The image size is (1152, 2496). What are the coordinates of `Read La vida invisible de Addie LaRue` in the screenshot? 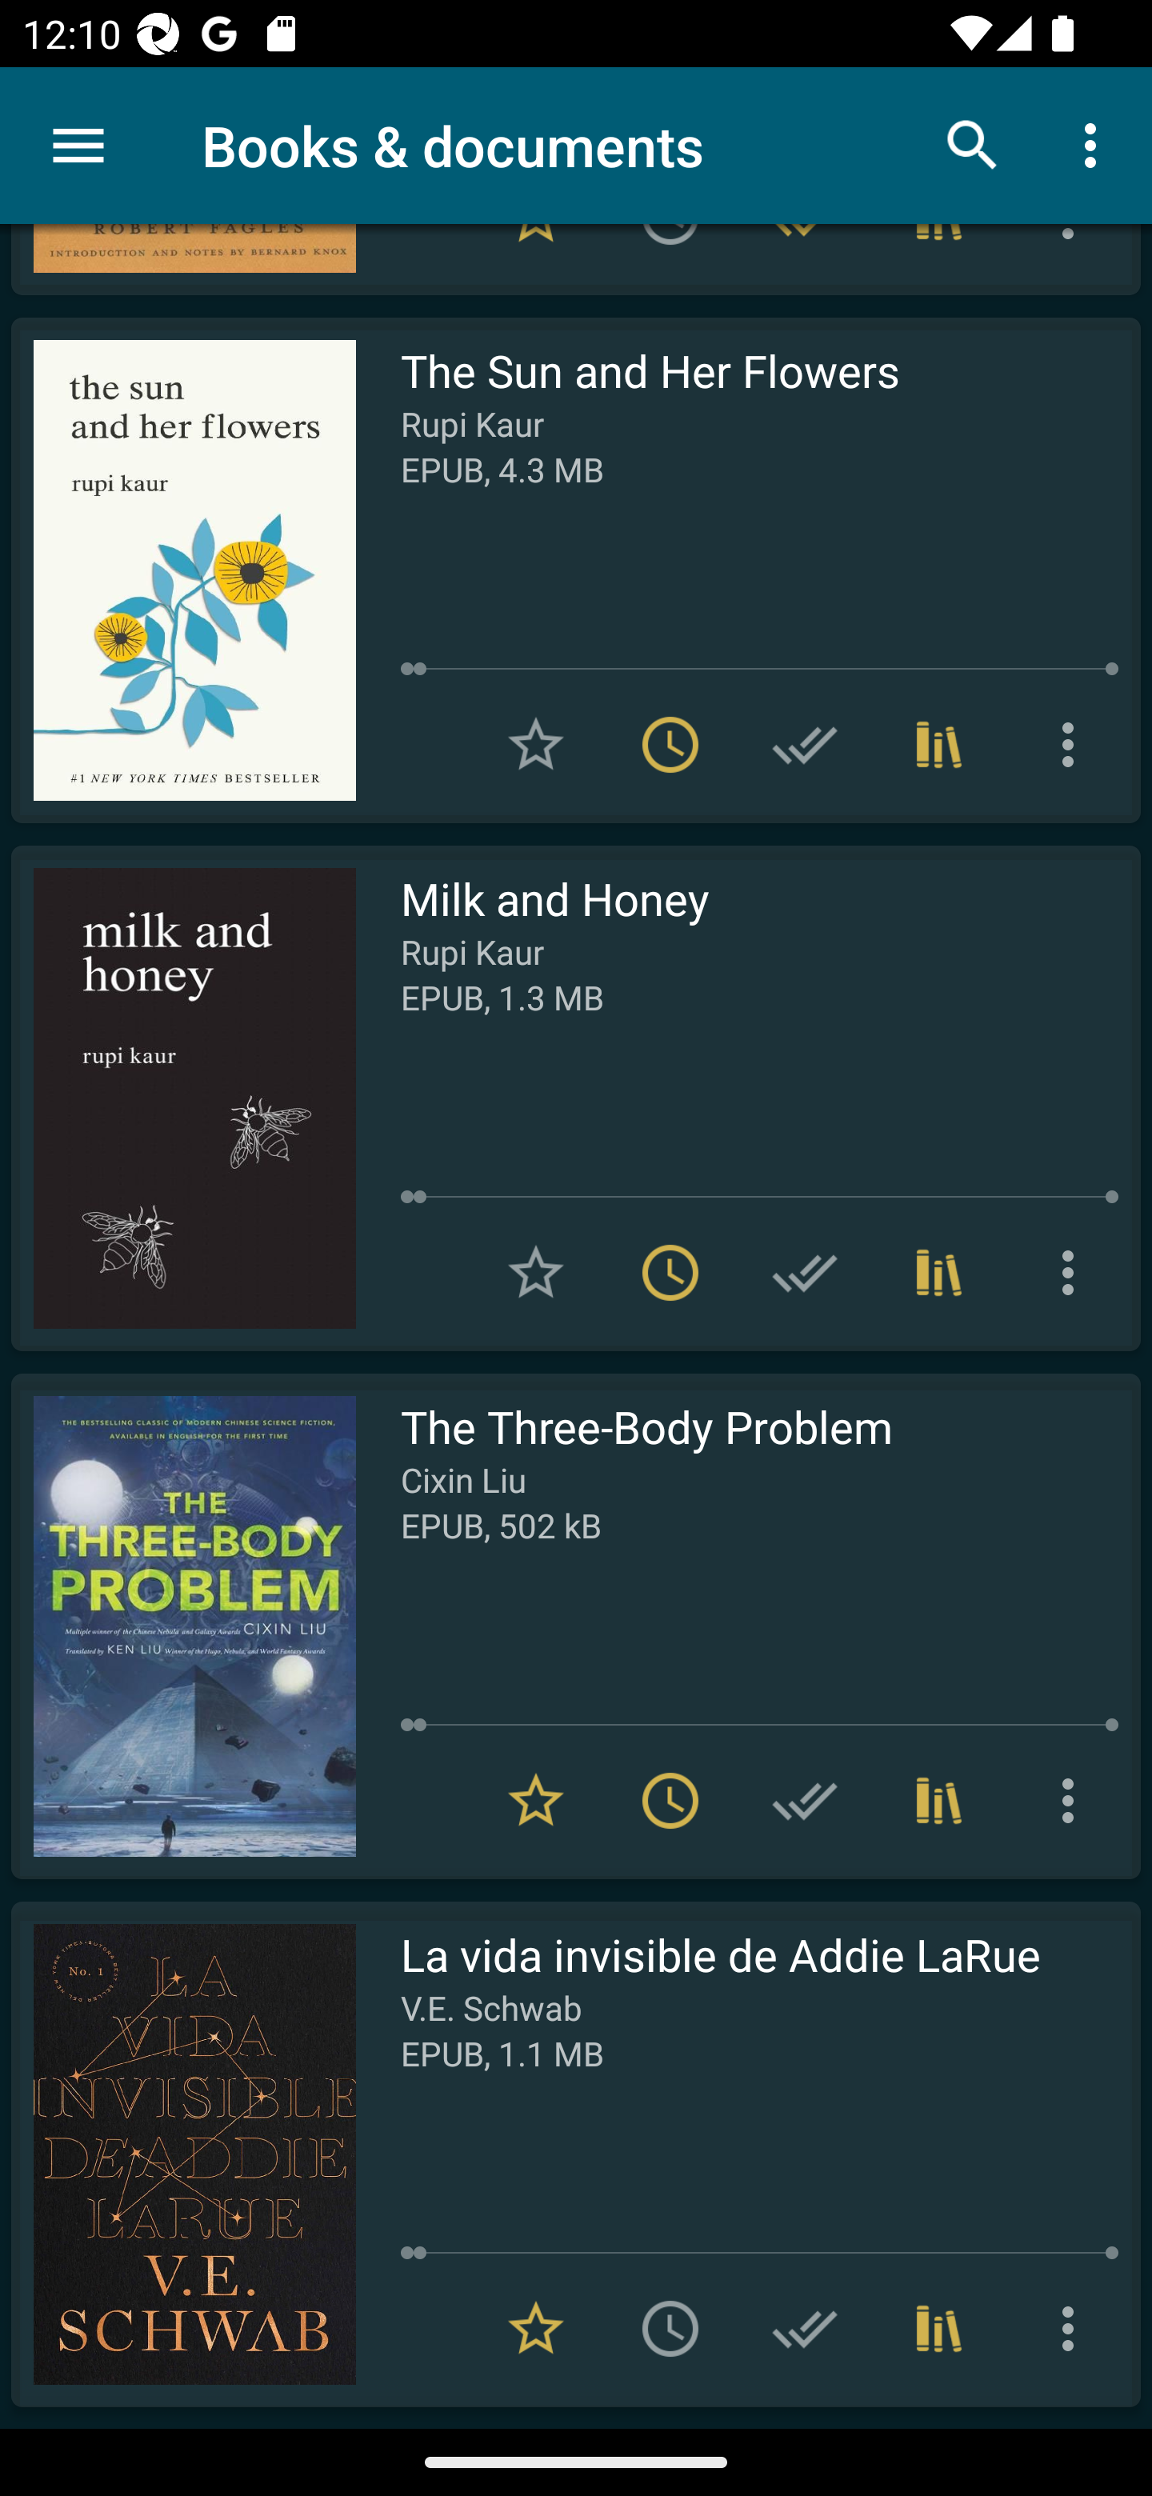 It's located at (183, 2154).